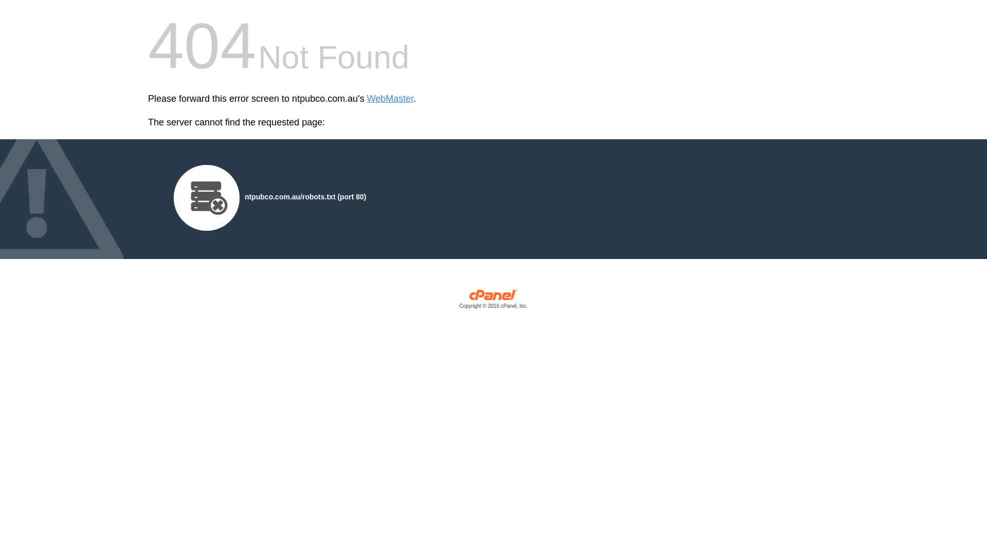  Describe the element at coordinates (391, 99) in the screenshot. I see `WebMaster` at that location.